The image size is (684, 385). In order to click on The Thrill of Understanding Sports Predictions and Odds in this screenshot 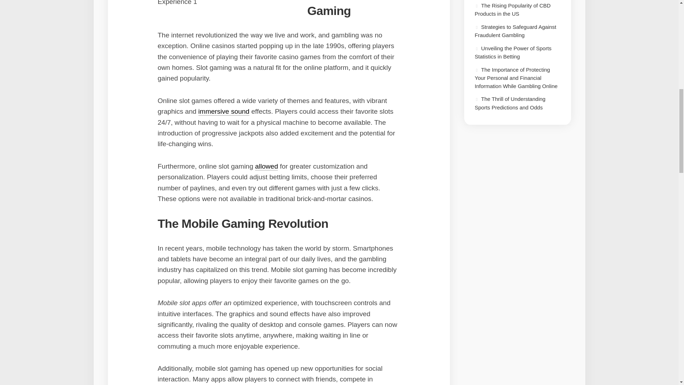, I will do `click(510, 103)`.